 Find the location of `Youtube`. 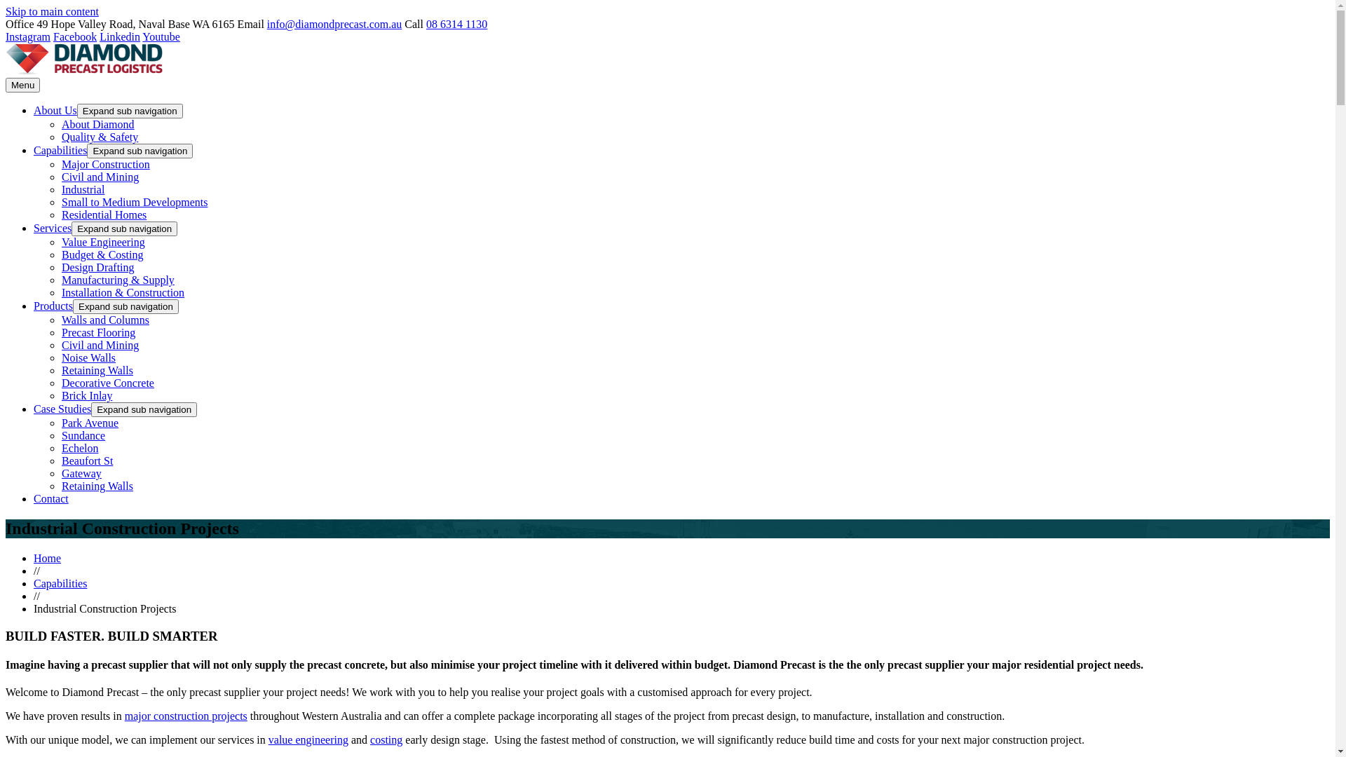

Youtube is located at coordinates (161, 36).